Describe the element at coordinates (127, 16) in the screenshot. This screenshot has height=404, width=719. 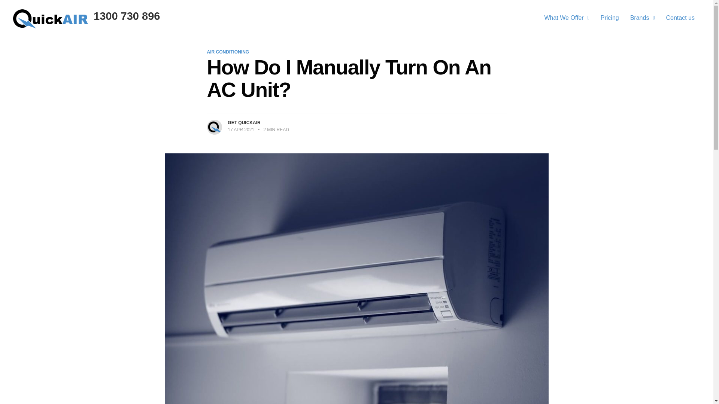
I see `1300 730 896` at that location.